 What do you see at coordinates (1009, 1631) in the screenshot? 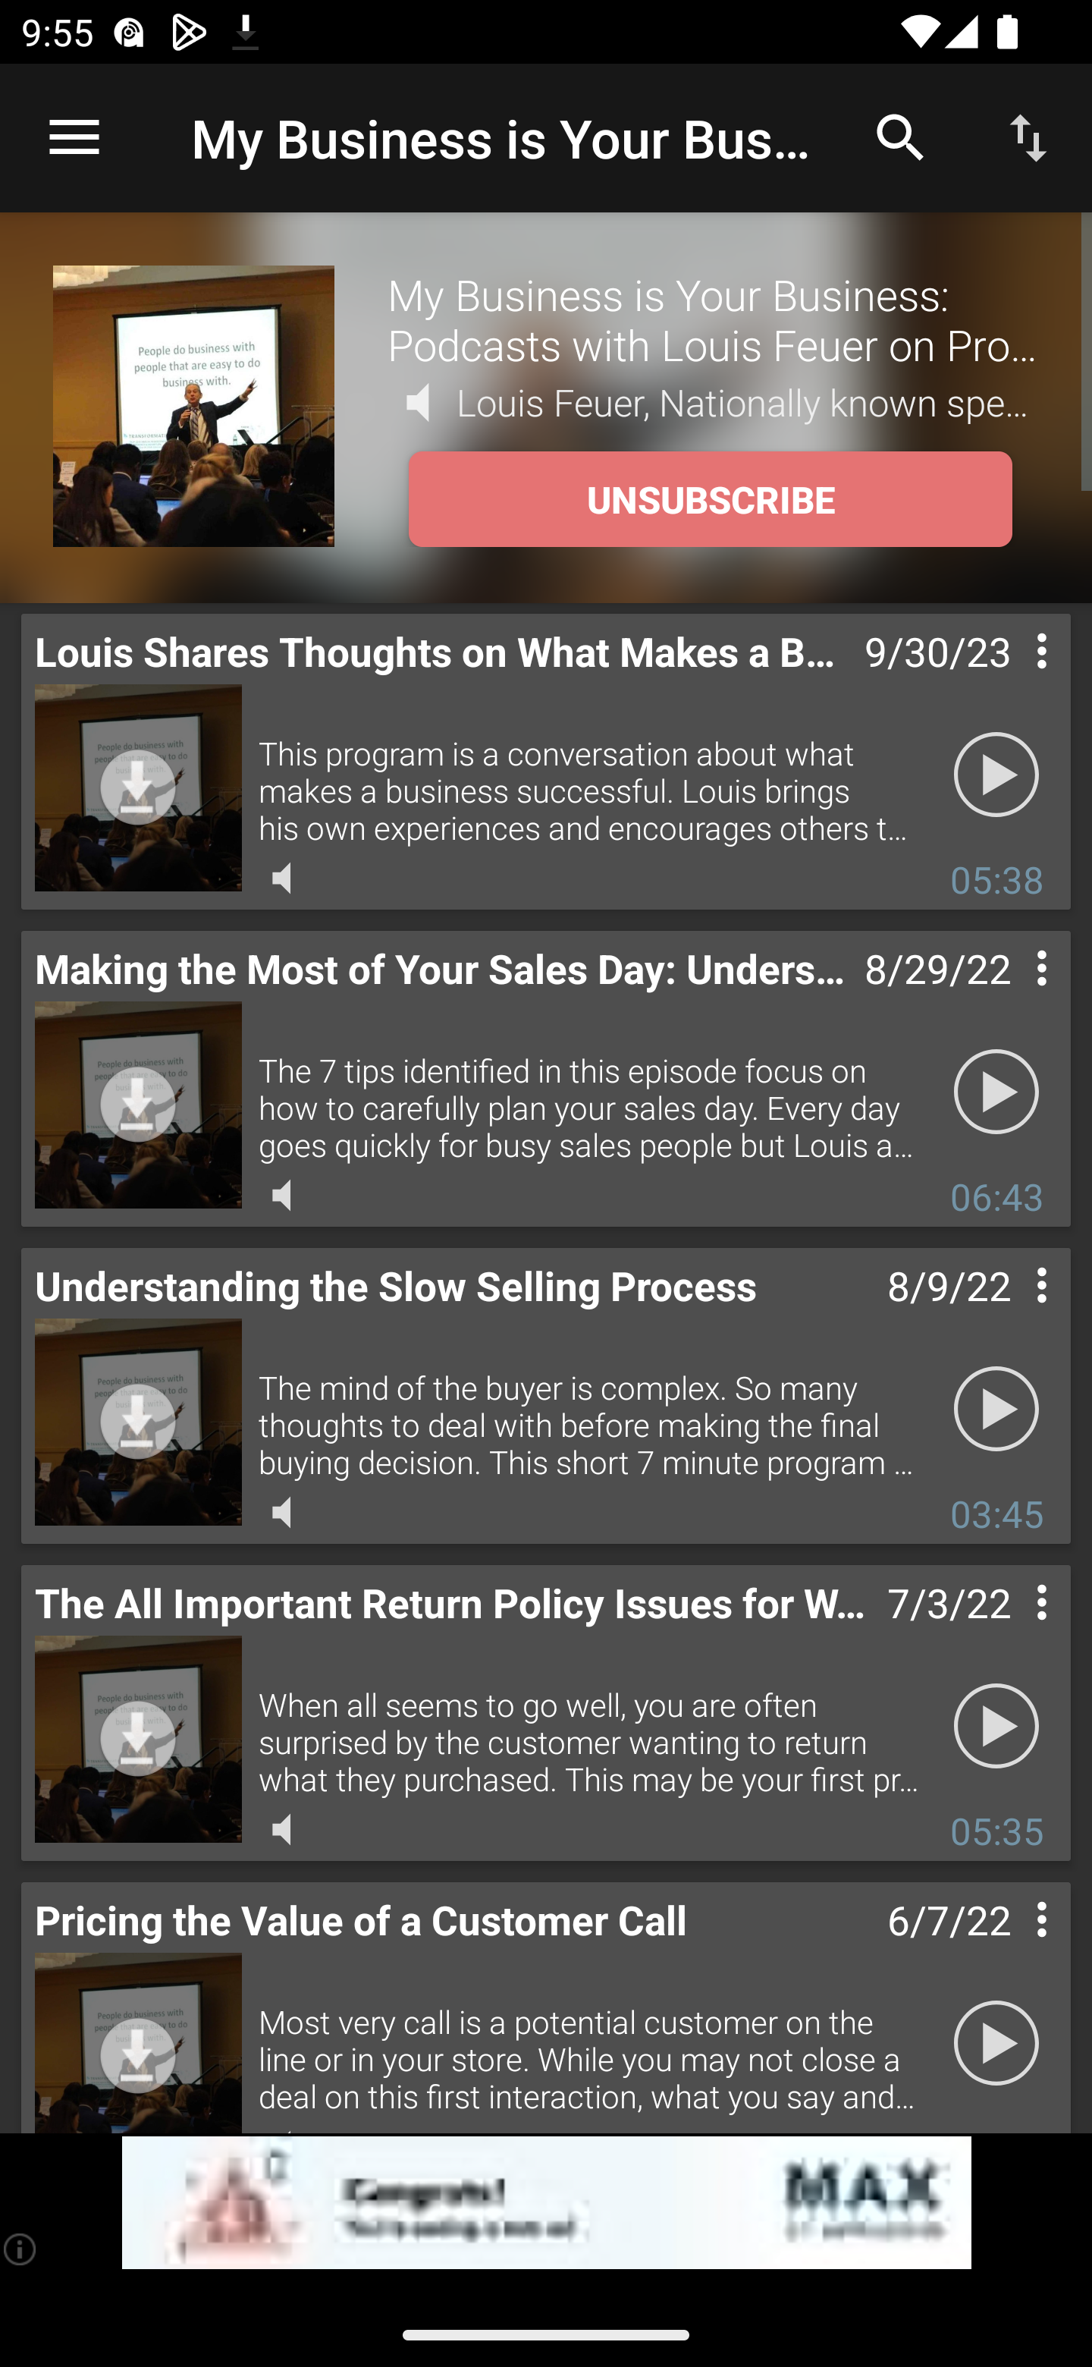
I see `Contextual menu` at bounding box center [1009, 1631].